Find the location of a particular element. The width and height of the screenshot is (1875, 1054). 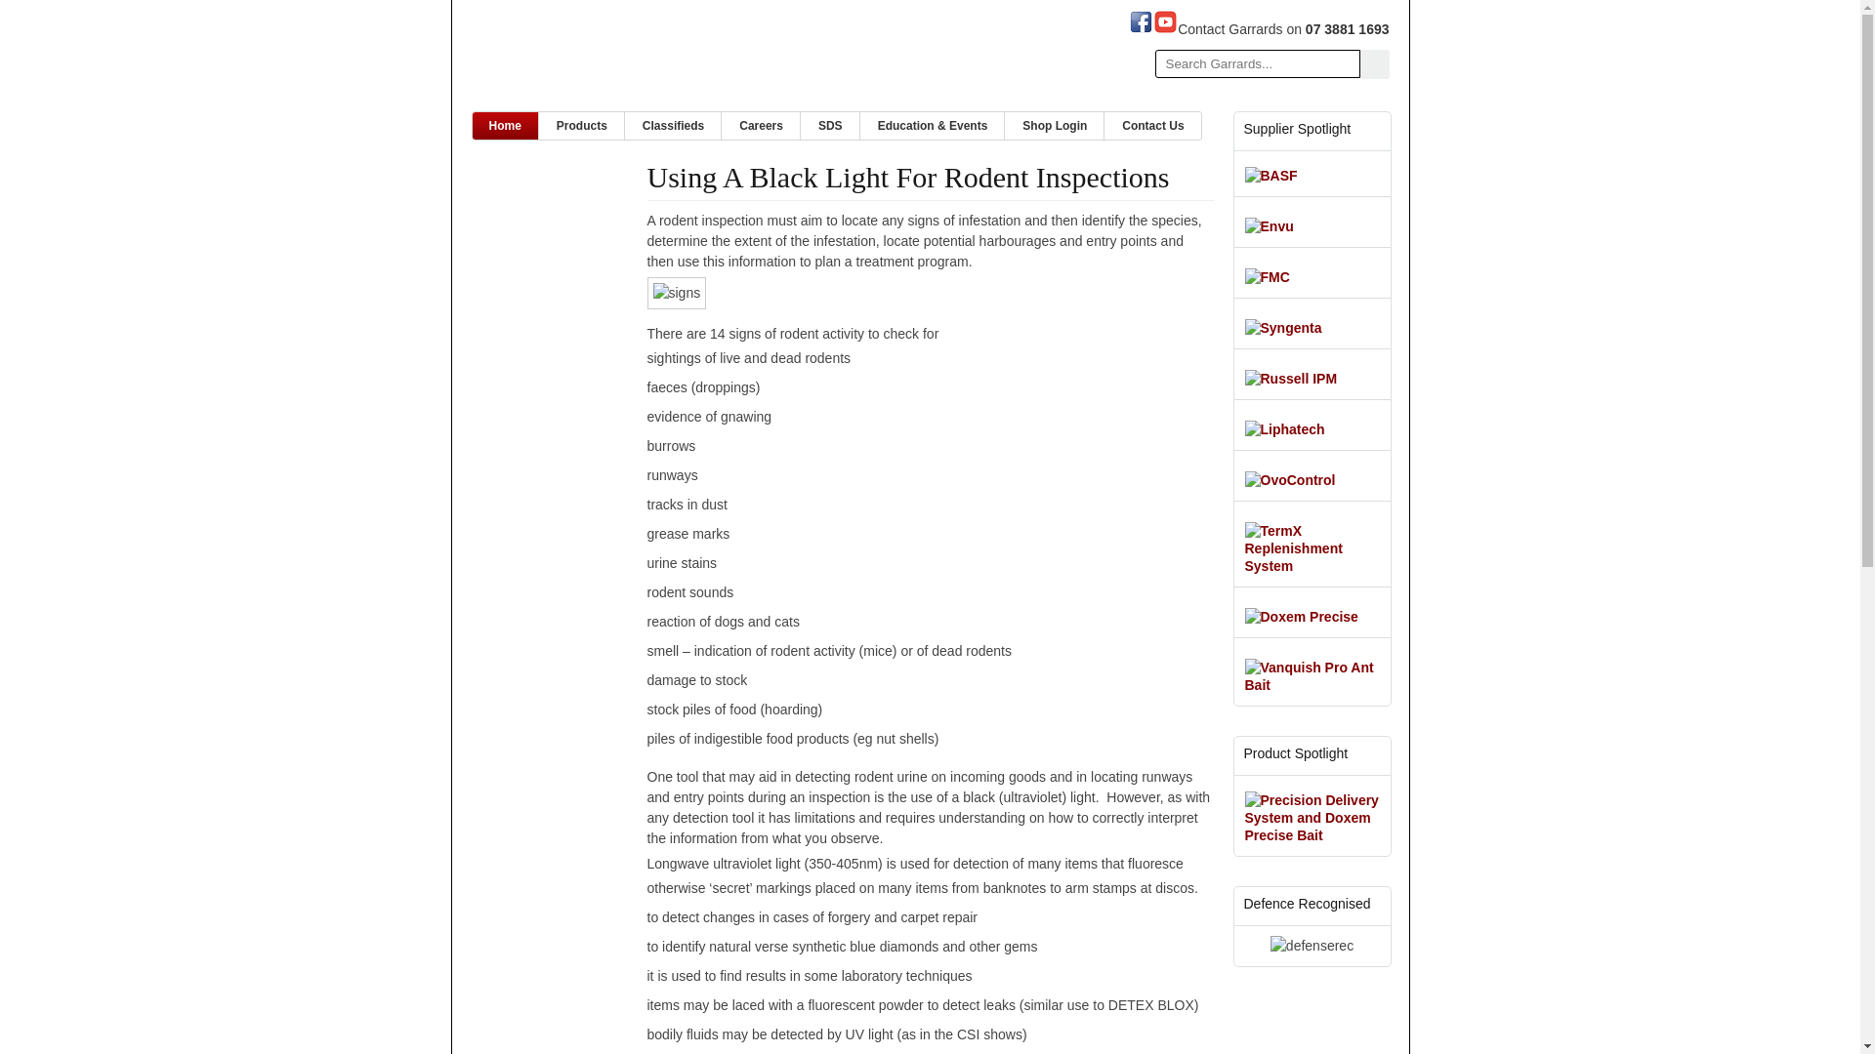

Russell IPM is located at coordinates (1291, 373).